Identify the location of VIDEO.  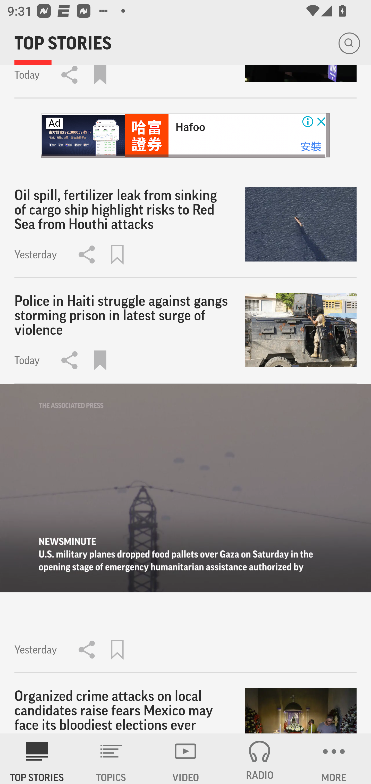
(185, 759).